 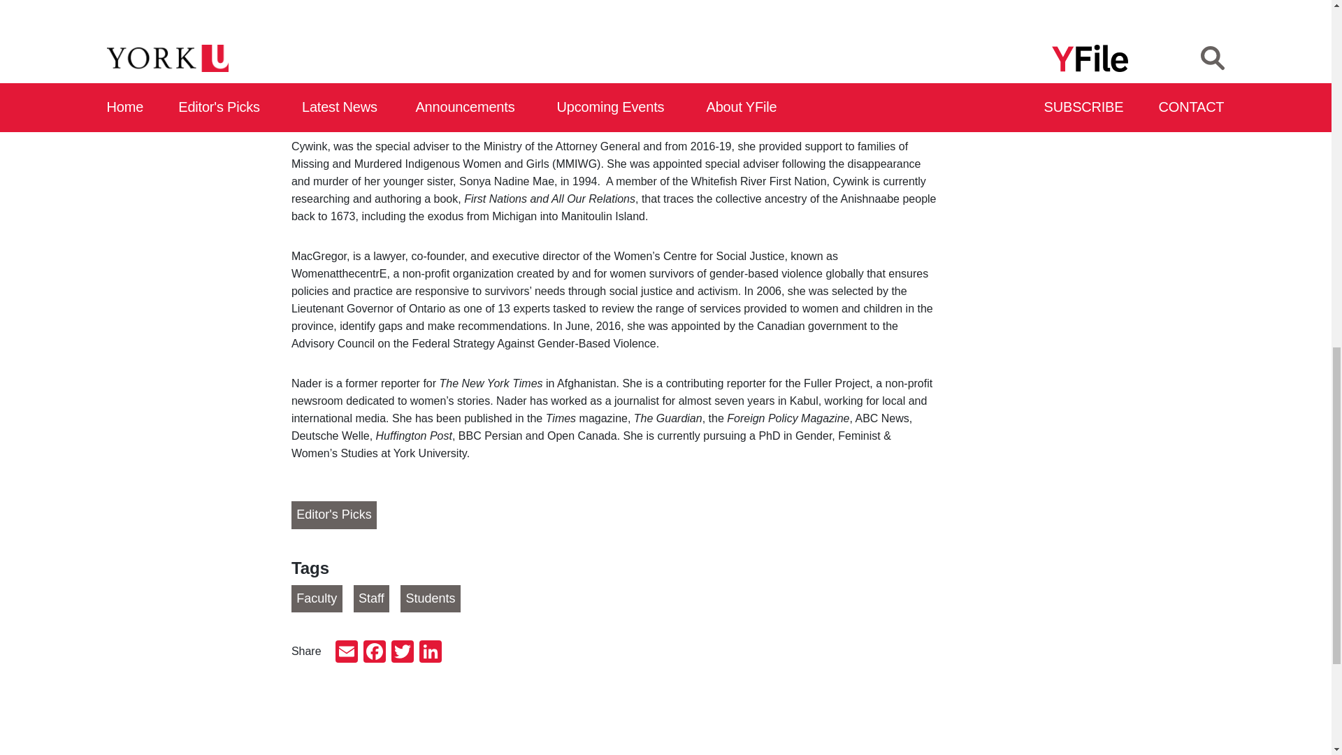 What do you see at coordinates (334, 515) in the screenshot?
I see `Editor's Picks` at bounding box center [334, 515].